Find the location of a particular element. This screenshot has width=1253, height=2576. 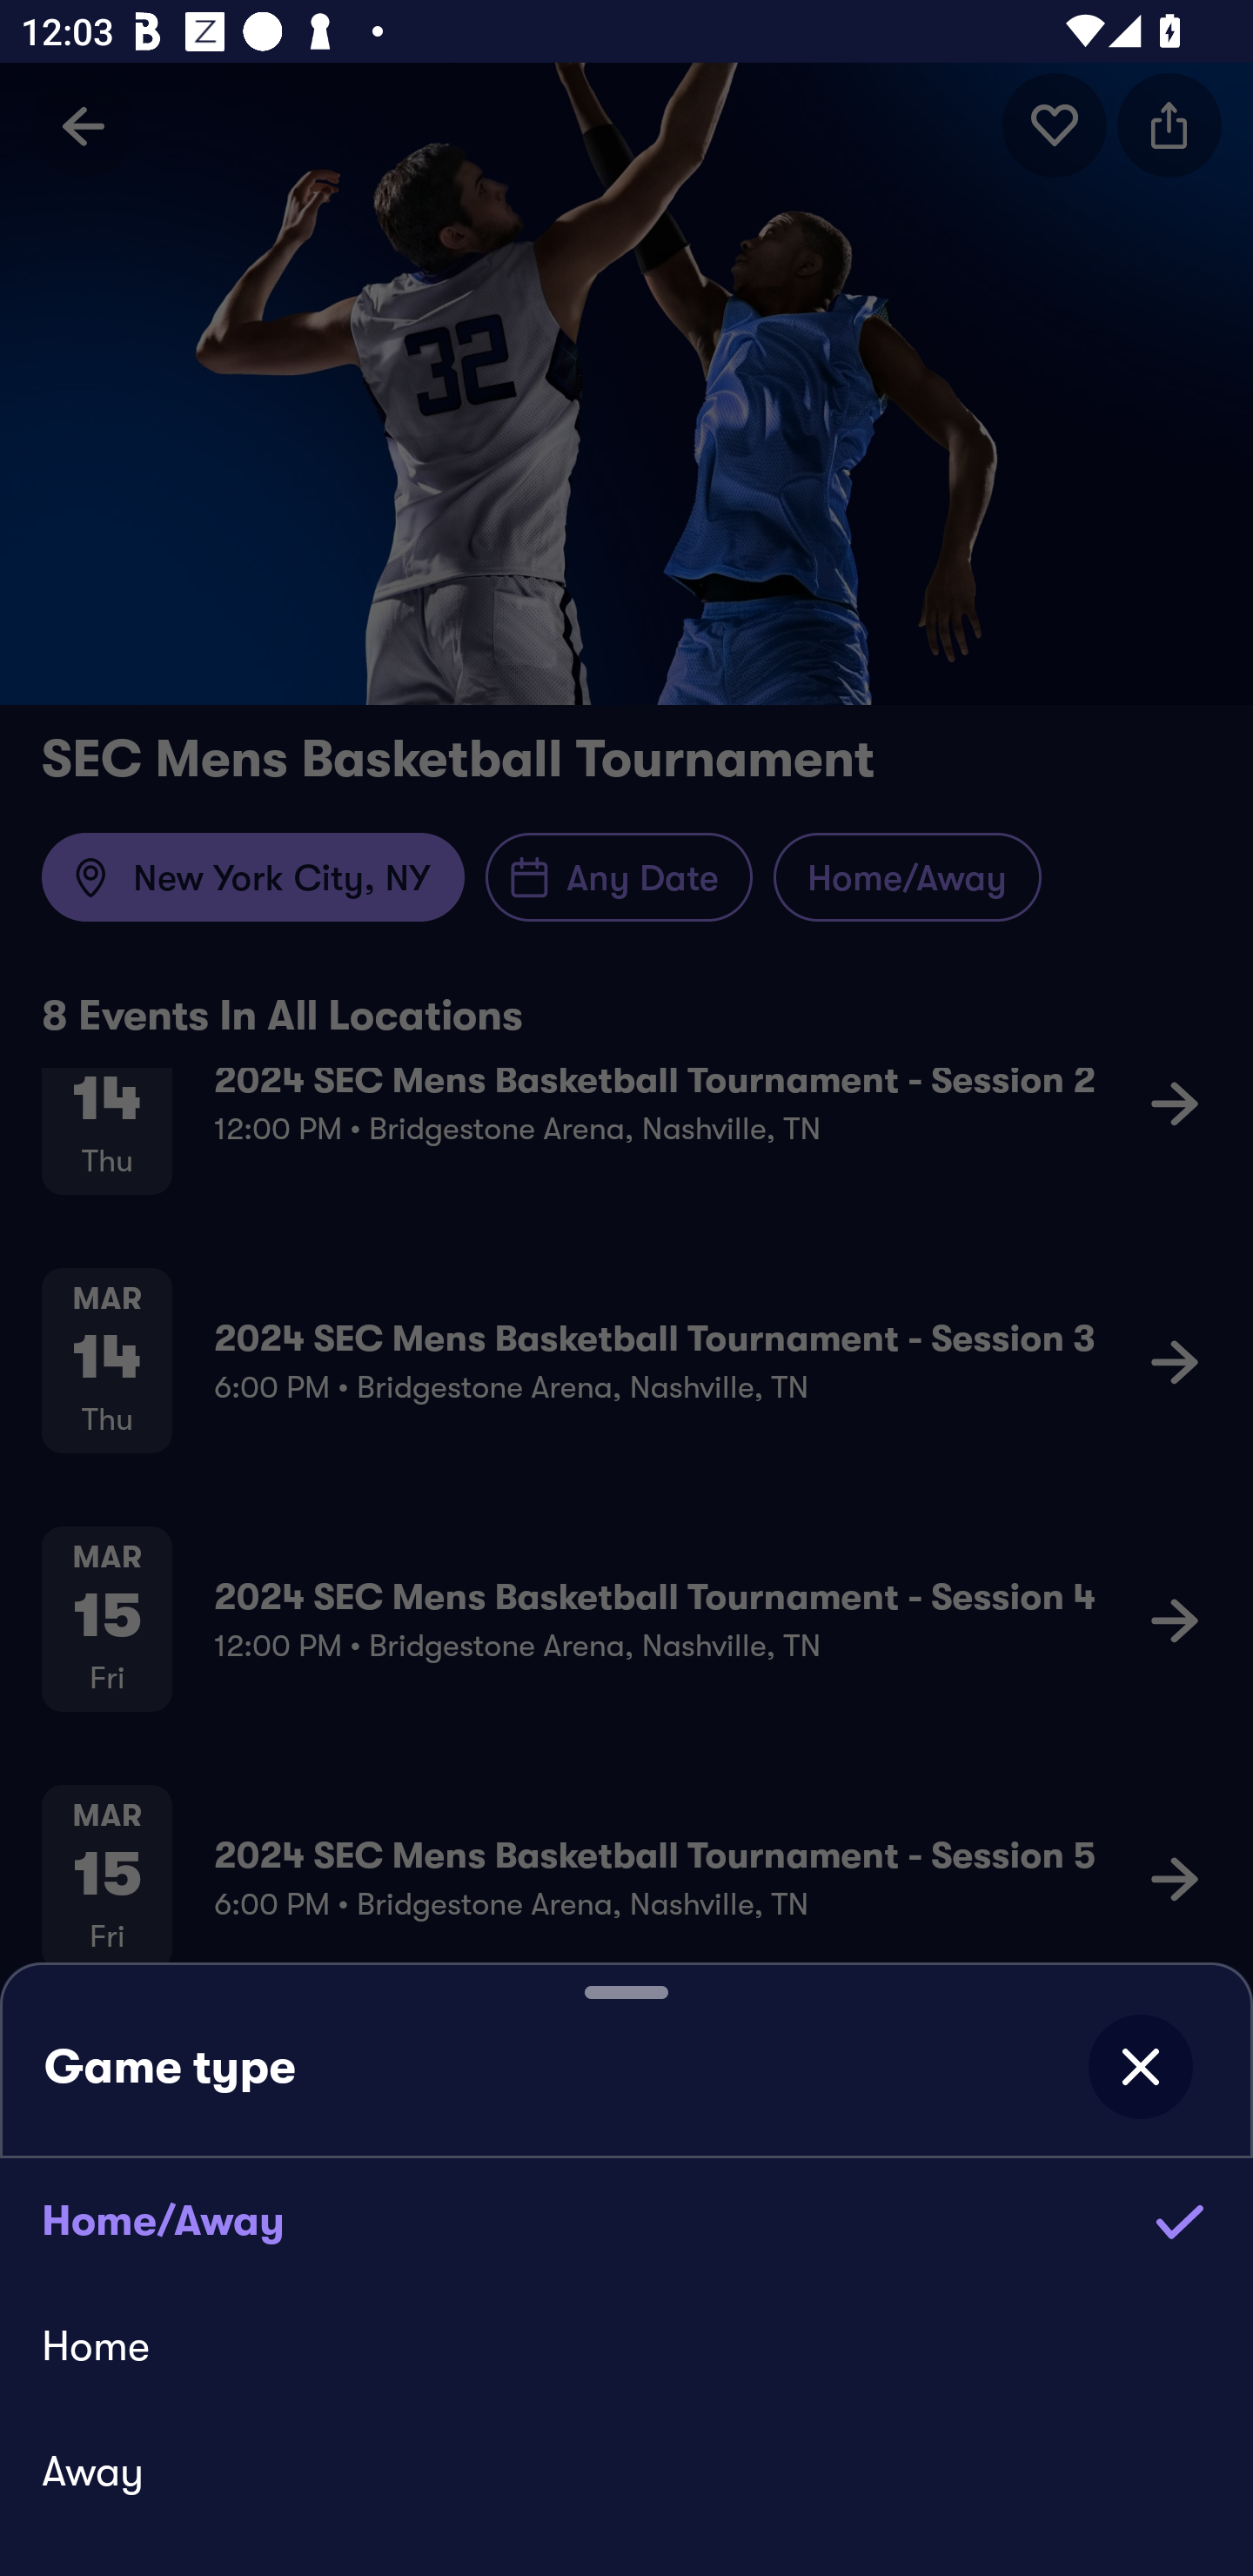

Home/Away is located at coordinates (626, 2220).